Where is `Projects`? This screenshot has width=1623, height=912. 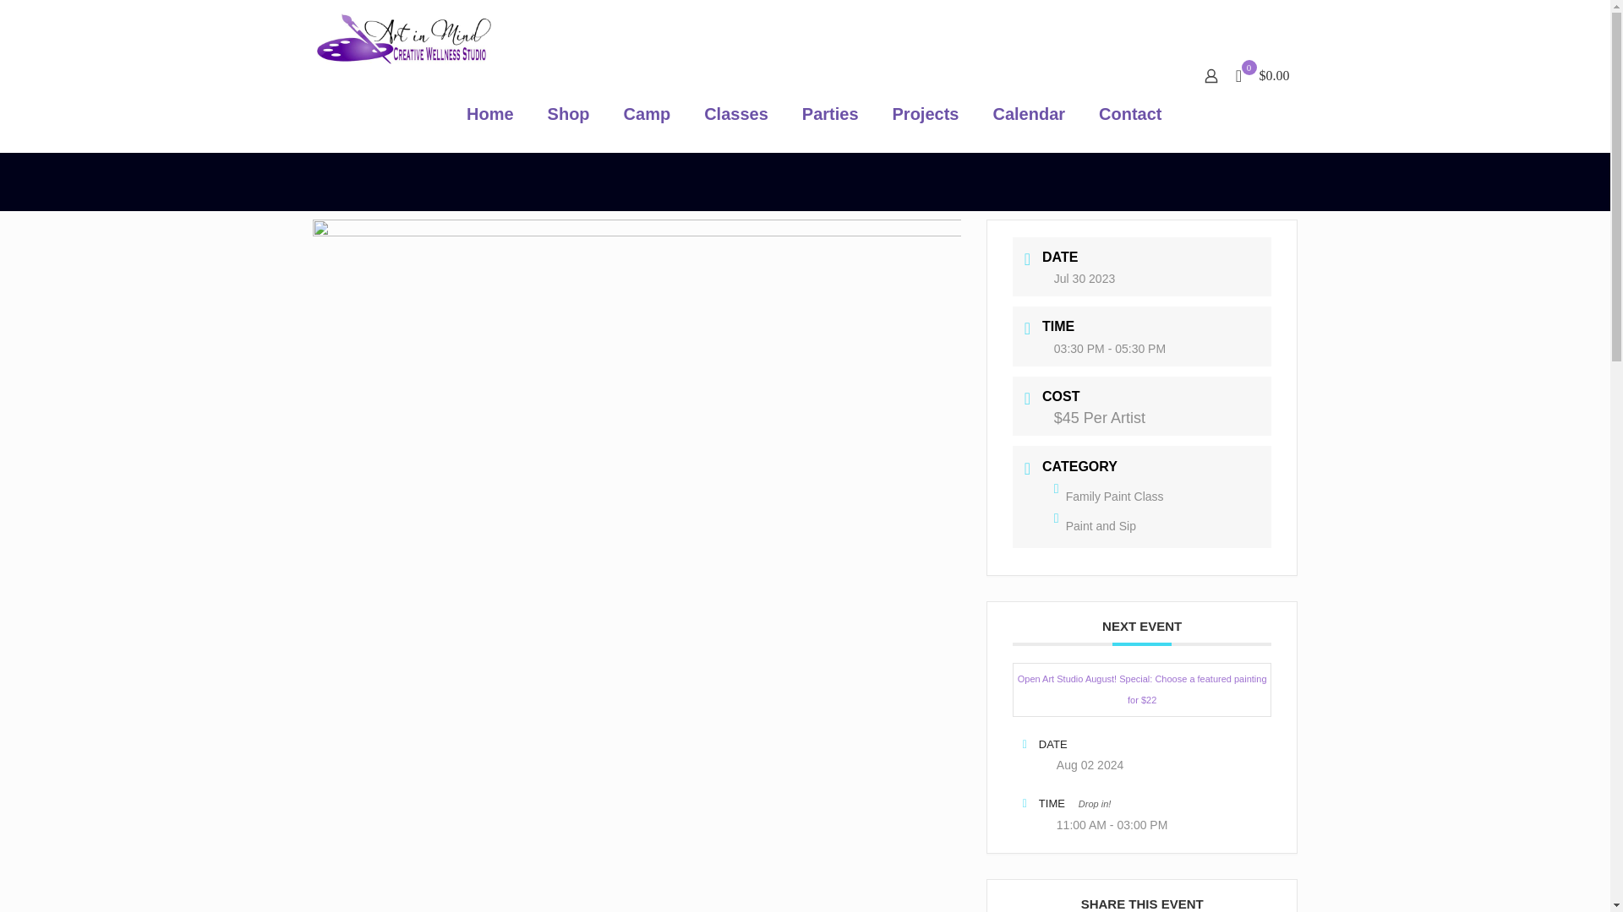 Projects is located at coordinates (926, 113).